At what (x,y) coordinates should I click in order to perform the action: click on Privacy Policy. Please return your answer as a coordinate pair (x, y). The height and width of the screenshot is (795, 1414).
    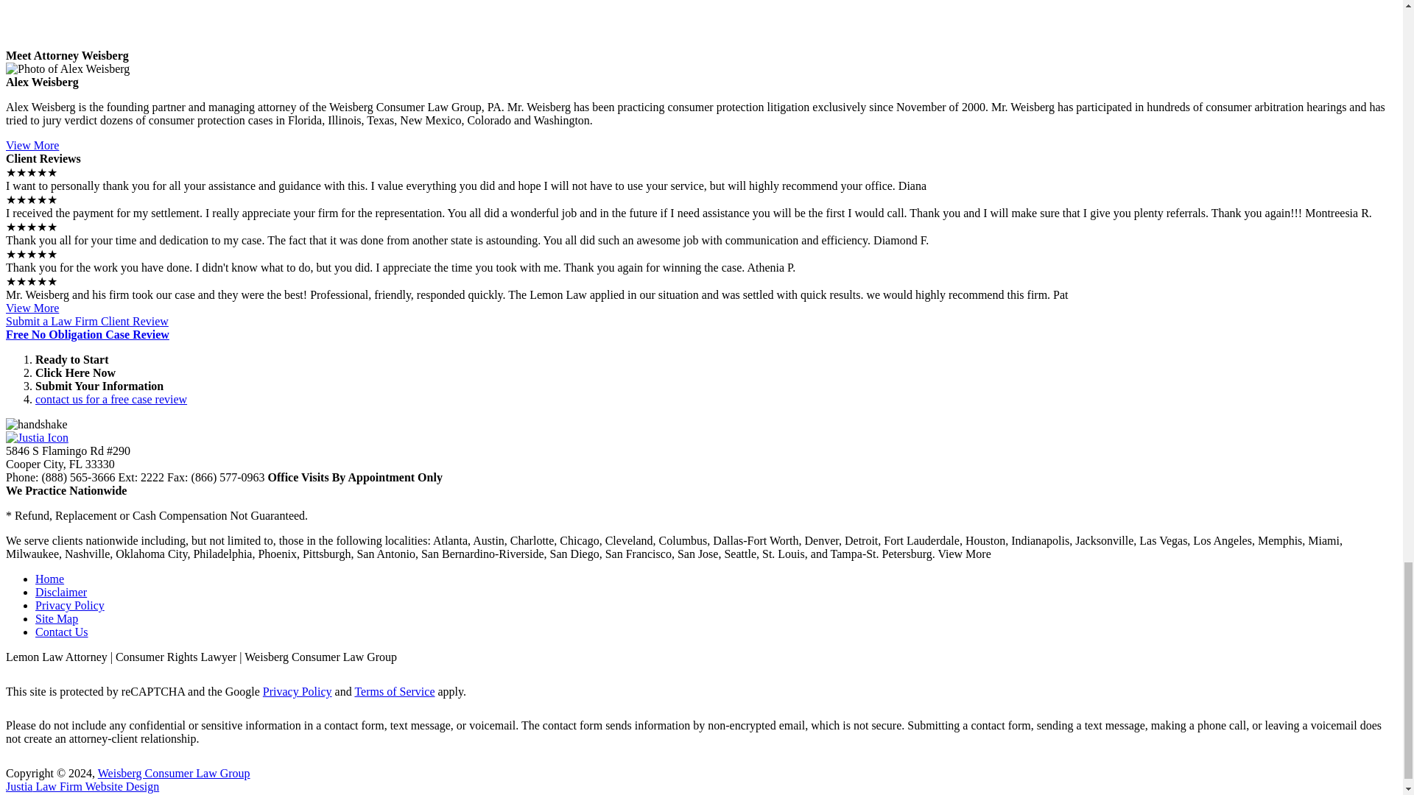
    Looking at the image, I should click on (70, 605).